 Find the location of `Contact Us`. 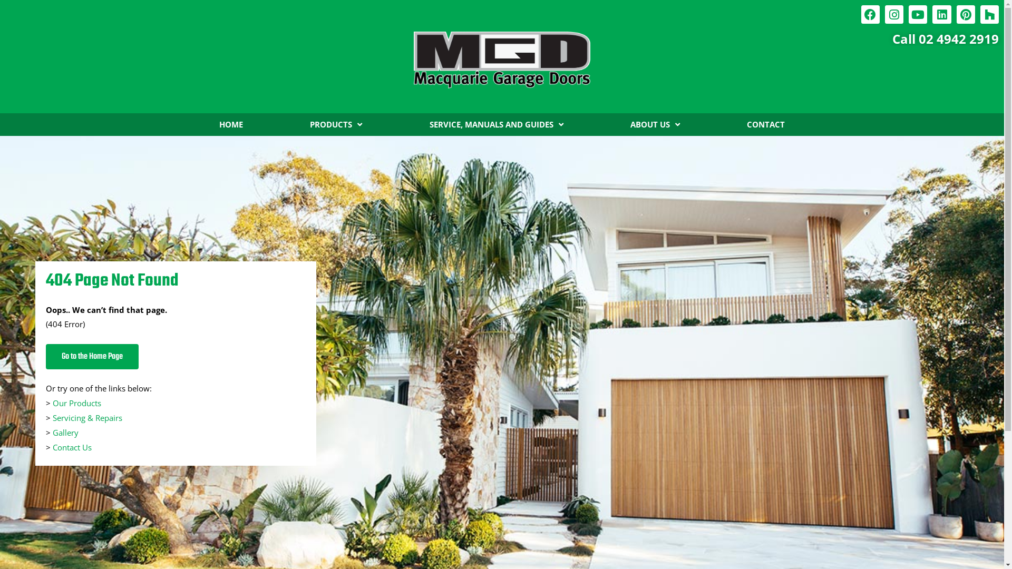

Contact Us is located at coordinates (72, 447).